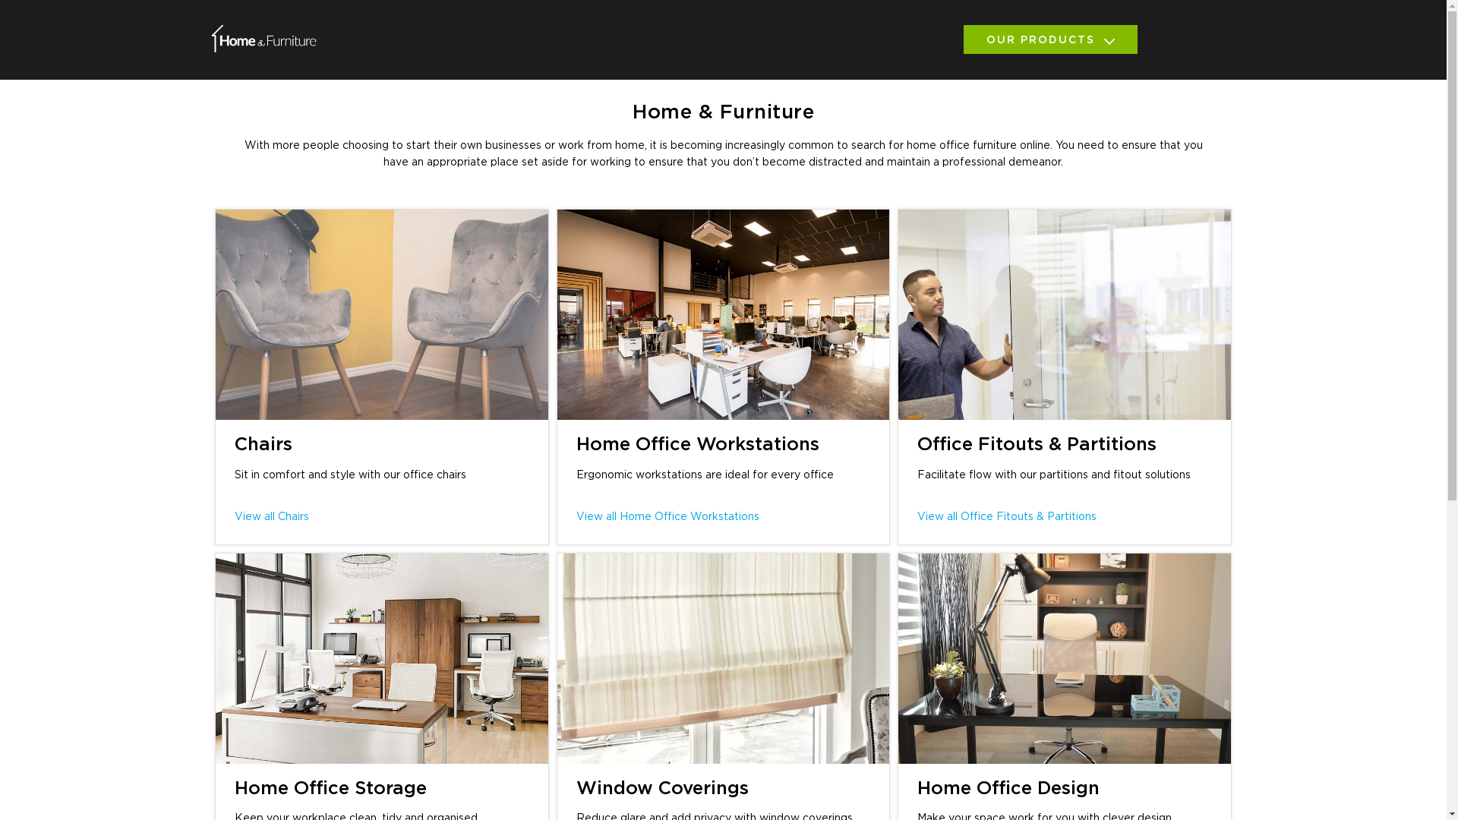 The image size is (1458, 820). What do you see at coordinates (1008, 789) in the screenshot?
I see `Home Office Design` at bounding box center [1008, 789].